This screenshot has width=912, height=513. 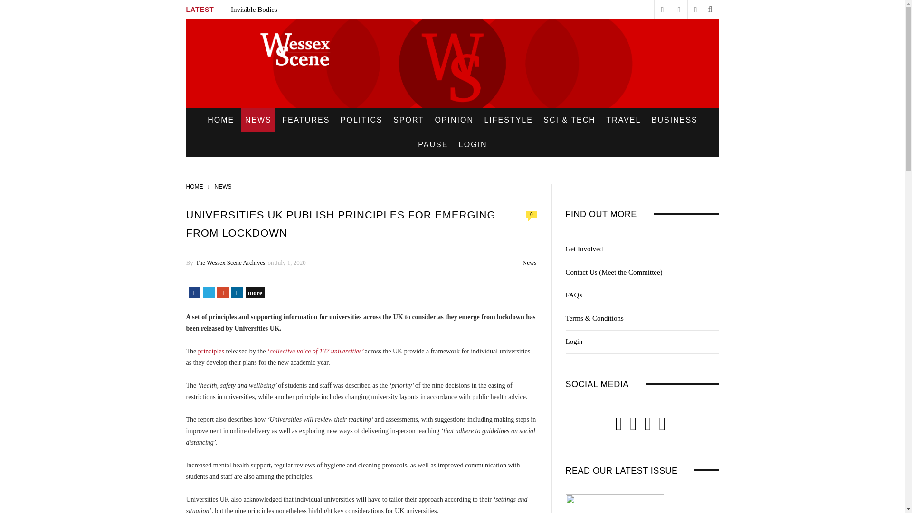 I want to click on BUSINESS, so click(x=674, y=120).